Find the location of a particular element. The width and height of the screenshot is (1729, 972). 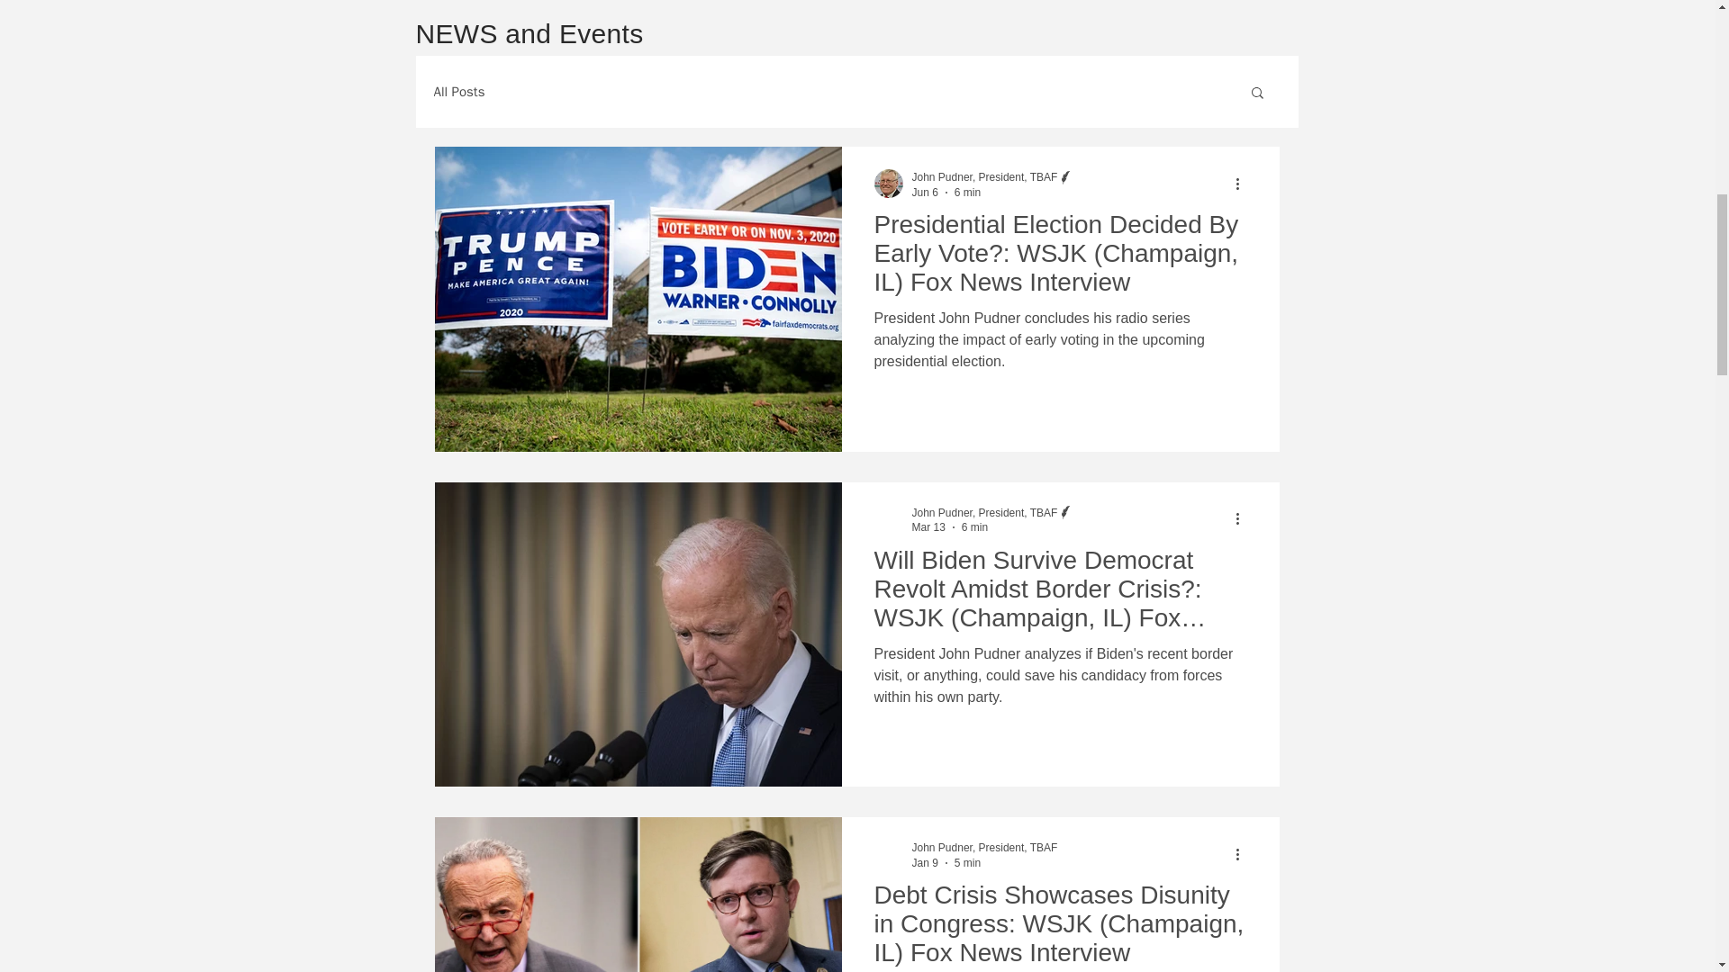

John Pudner, President, TBAF is located at coordinates (992, 177).